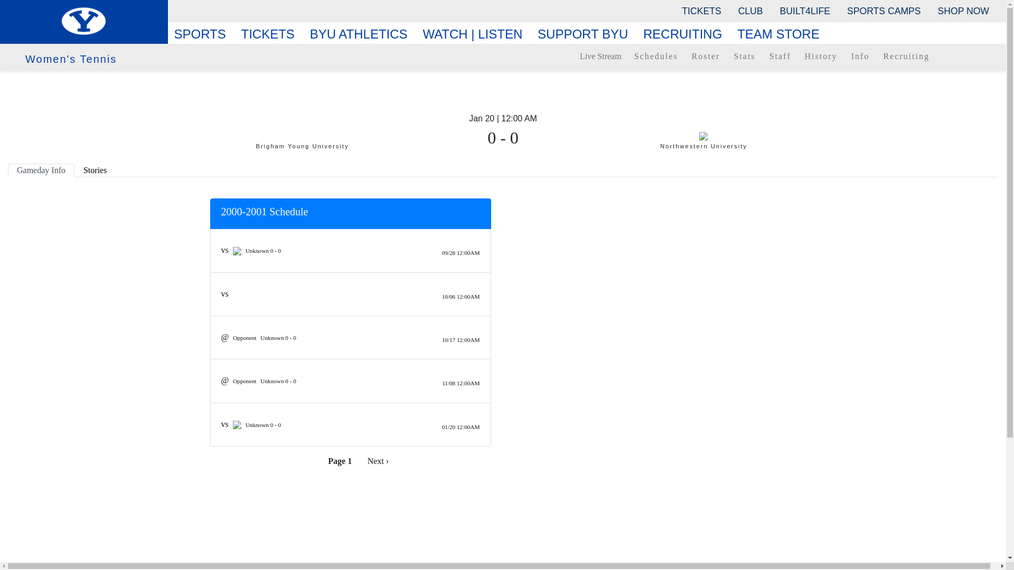  Describe the element at coordinates (701, 11) in the screenshot. I see `TICKETS` at that location.